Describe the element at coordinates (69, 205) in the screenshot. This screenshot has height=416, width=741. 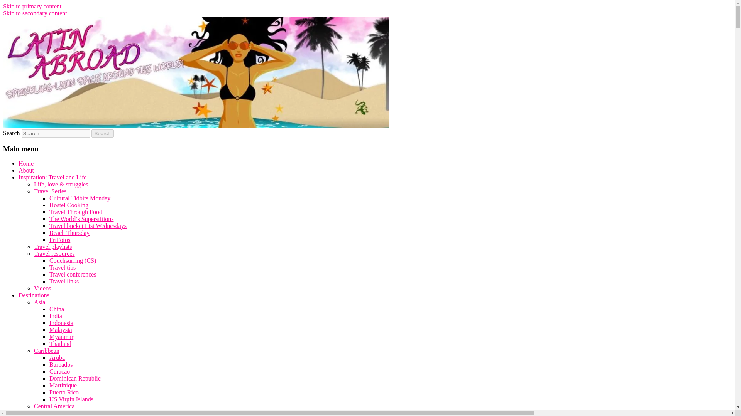
I see `Hostel Cooking` at that location.